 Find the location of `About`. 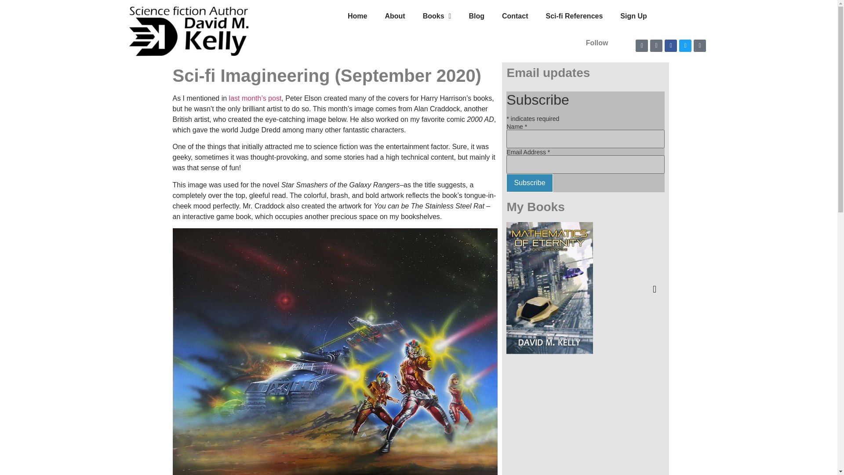

About is located at coordinates (394, 16).